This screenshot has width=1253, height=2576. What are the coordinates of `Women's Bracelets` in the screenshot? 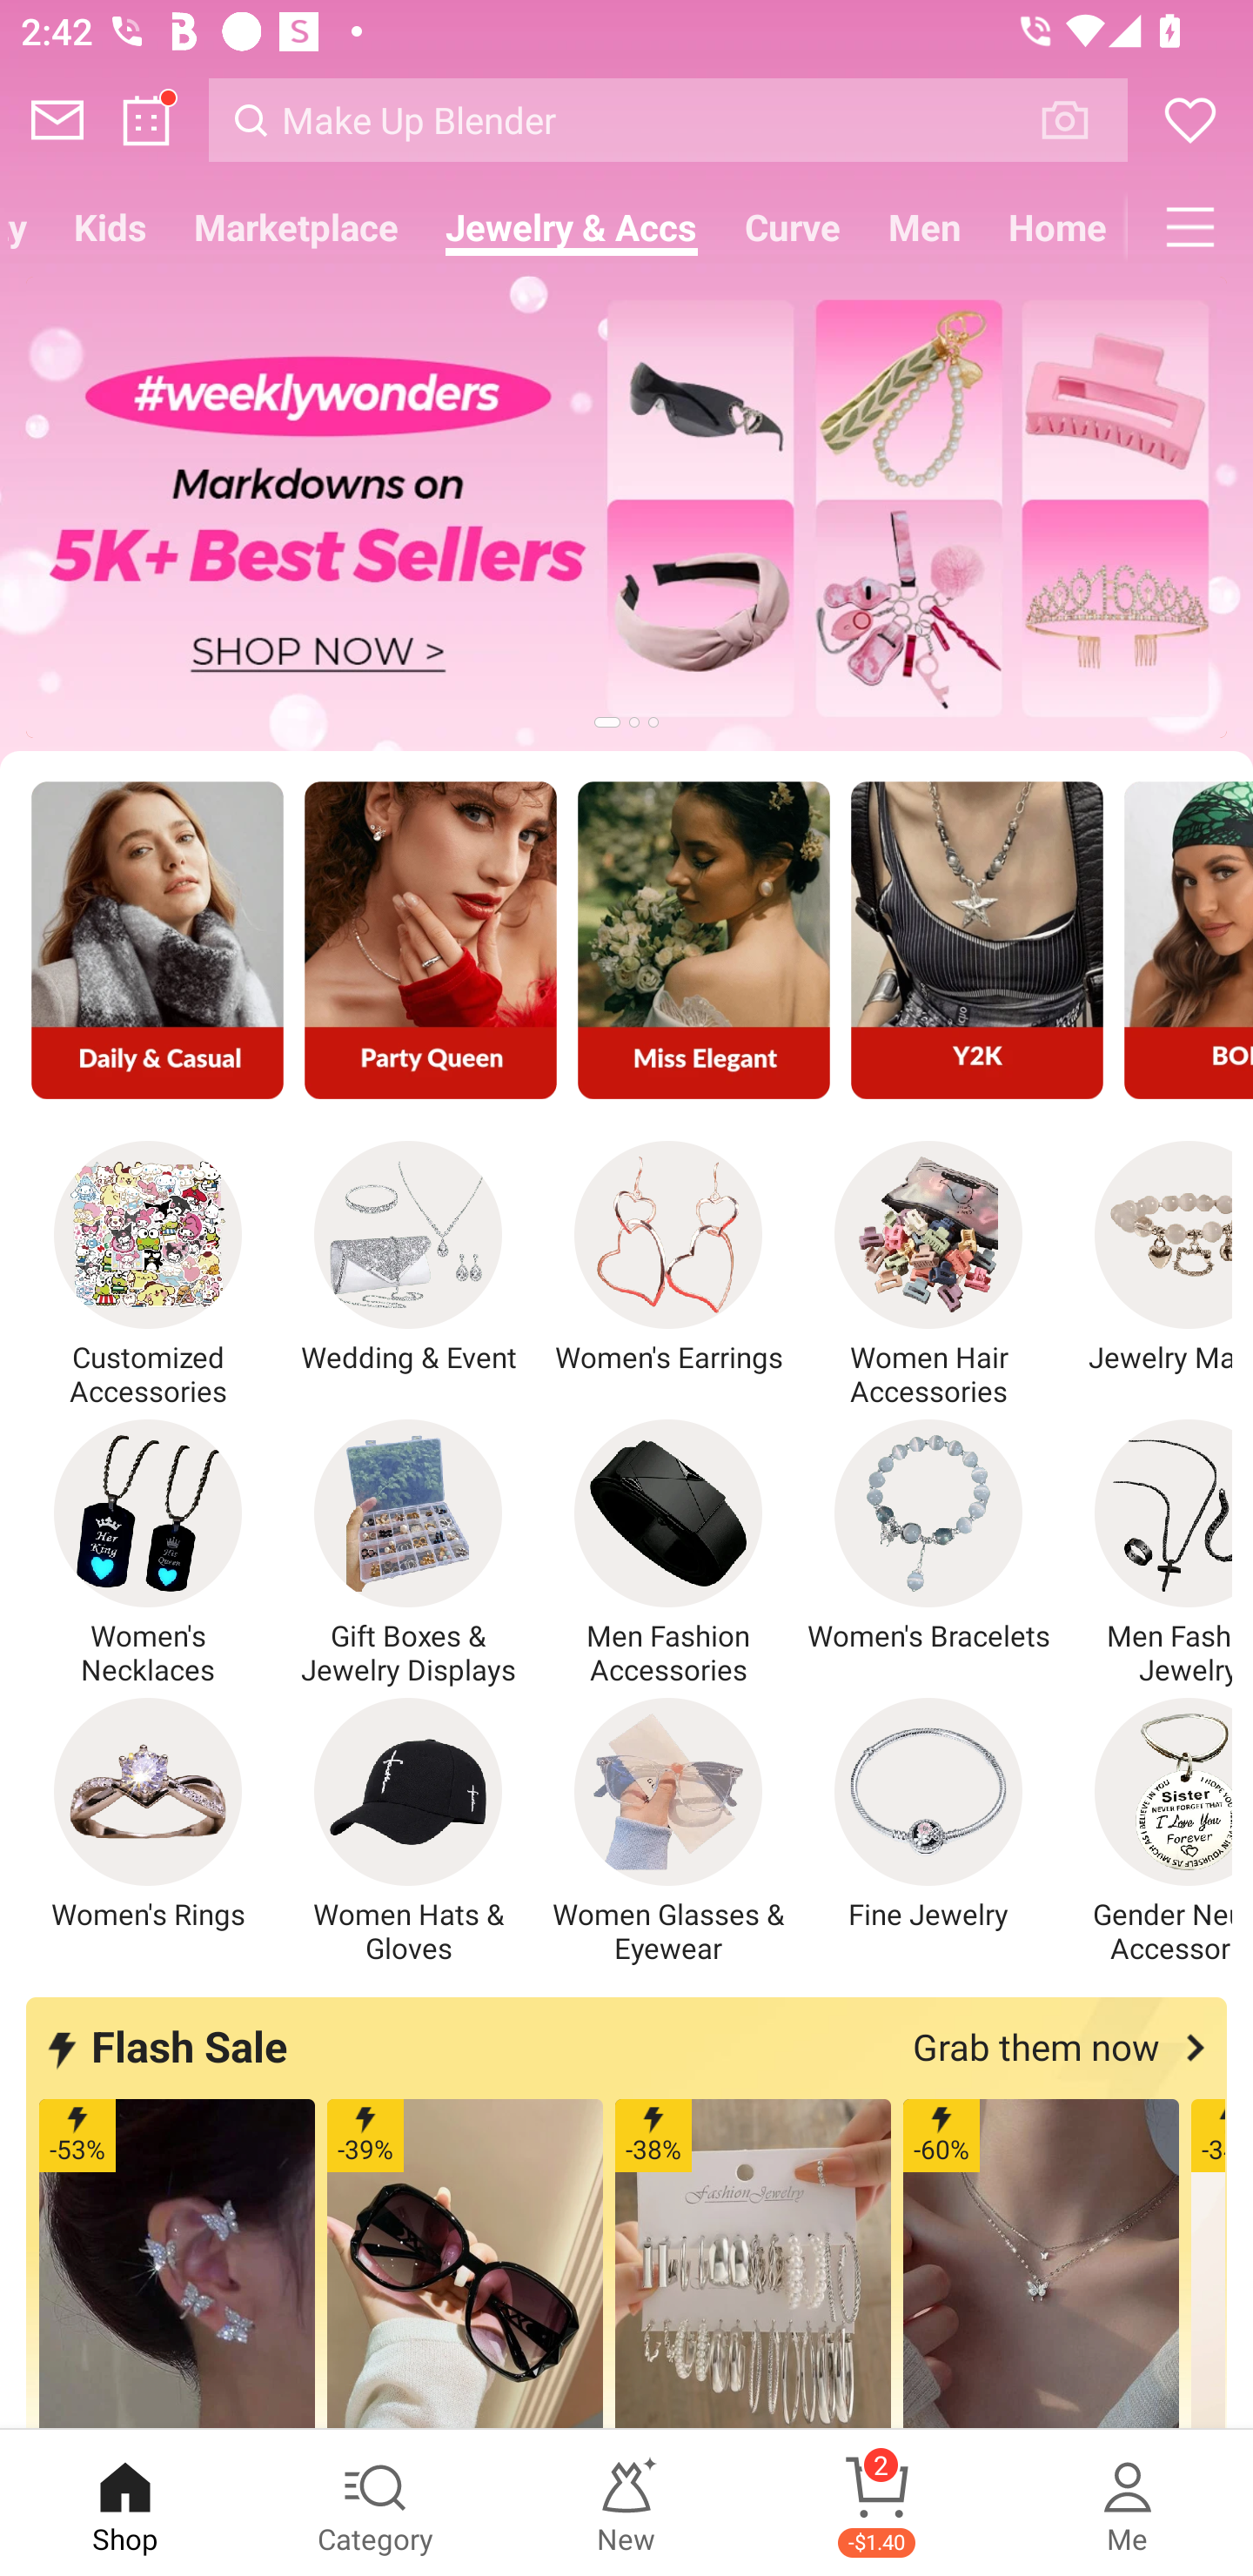 It's located at (928, 1536).